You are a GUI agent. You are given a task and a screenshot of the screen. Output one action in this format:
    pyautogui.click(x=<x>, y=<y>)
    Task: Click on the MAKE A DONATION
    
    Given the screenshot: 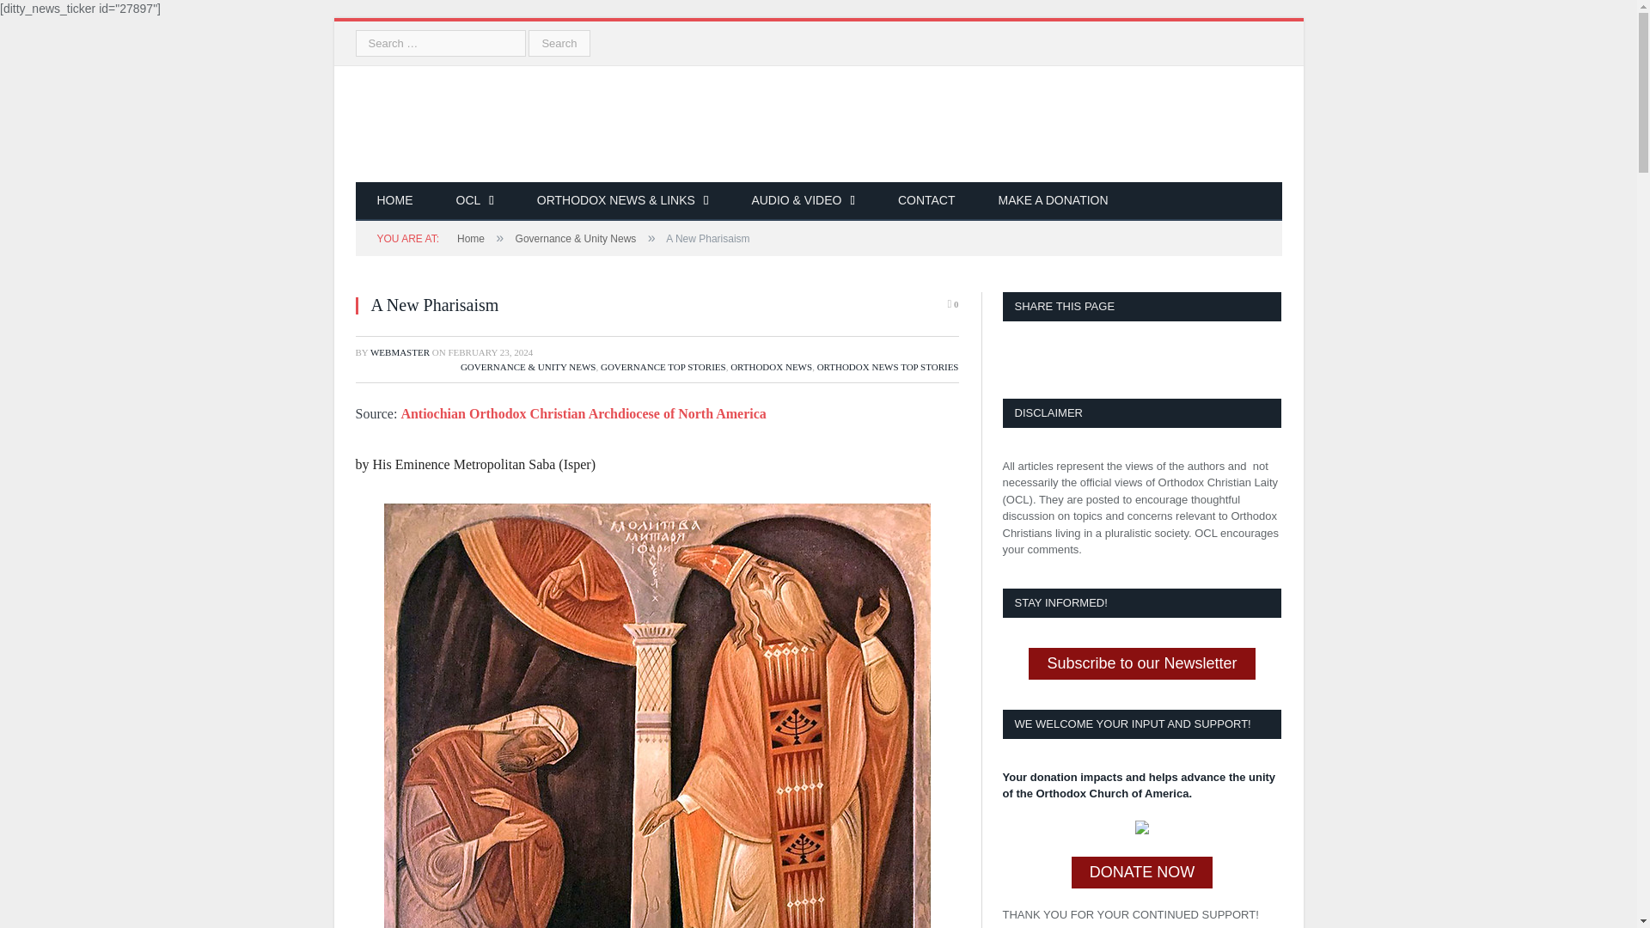 What is the action you would take?
    pyautogui.click(x=1054, y=201)
    